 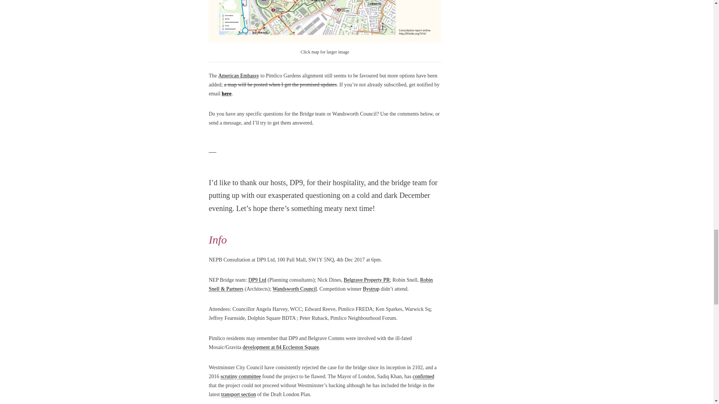 I want to click on development at 84 Eccleston Square, so click(x=281, y=347).